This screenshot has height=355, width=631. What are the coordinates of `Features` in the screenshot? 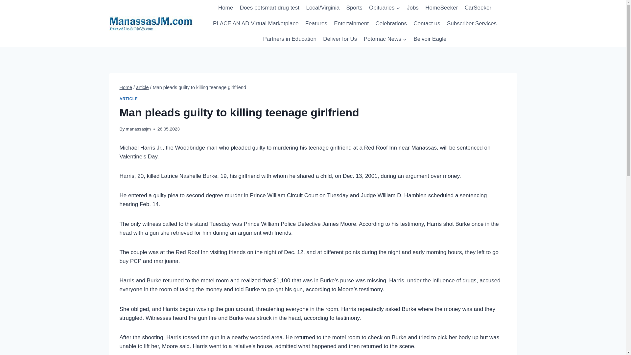 It's located at (316, 24).